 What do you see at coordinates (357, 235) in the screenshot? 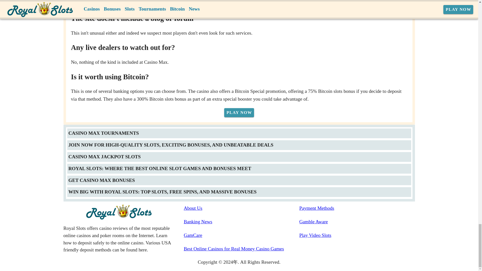
I see `Play Video Slots` at bounding box center [357, 235].